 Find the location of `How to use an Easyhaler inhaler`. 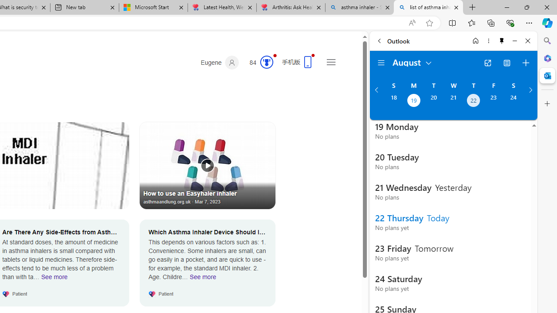

How to use an Easyhaler inhaler is located at coordinates (208, 165).